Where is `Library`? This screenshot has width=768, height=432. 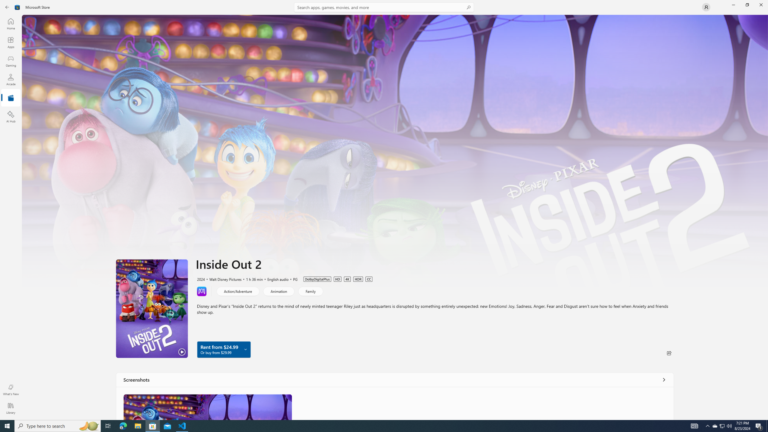
Library is located at coordinates (11, 408).